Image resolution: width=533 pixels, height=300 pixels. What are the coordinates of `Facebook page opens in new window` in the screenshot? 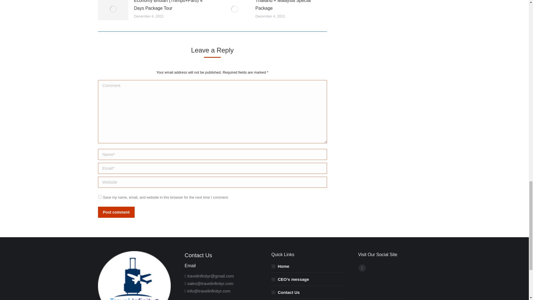 It's located at (362, 268).